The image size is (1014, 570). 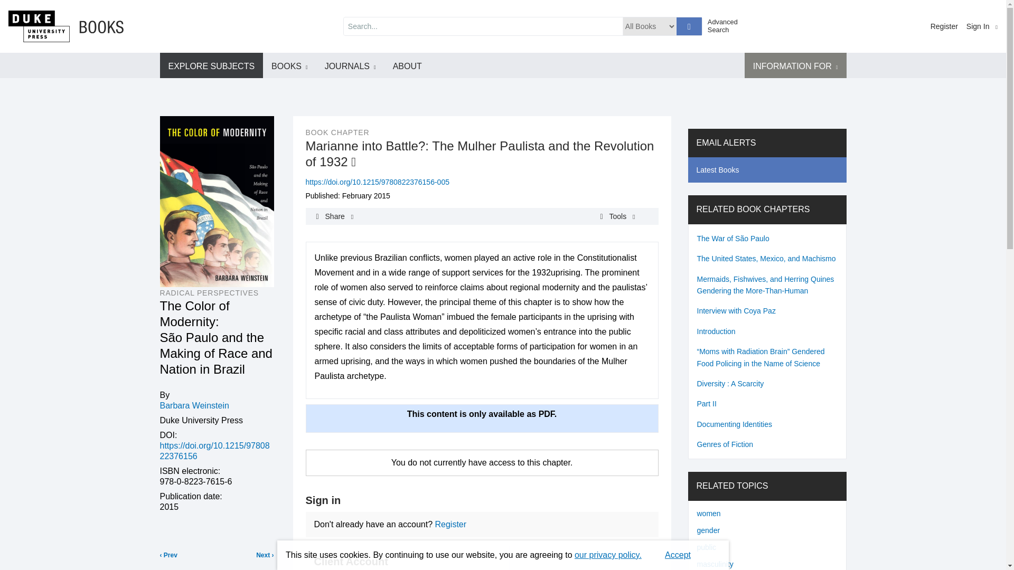 What do you see at coordinates (289, 65) in the screenshot?
I see `BOOKS` at bounding box center [289, 65].